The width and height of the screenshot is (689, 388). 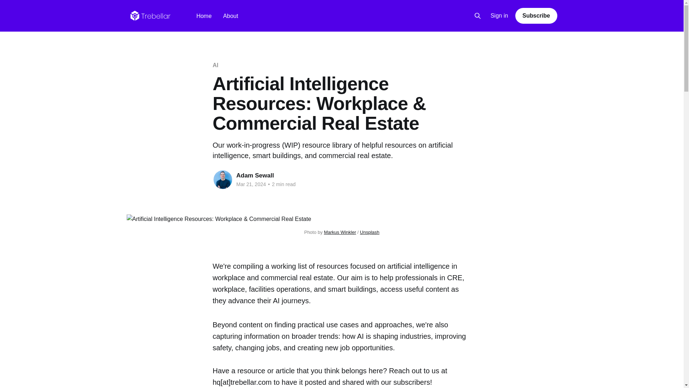 What do you see at coordinates (340, 232) in the screenshot?
I see `Markus Winkler` at bounding box center [340, 232].